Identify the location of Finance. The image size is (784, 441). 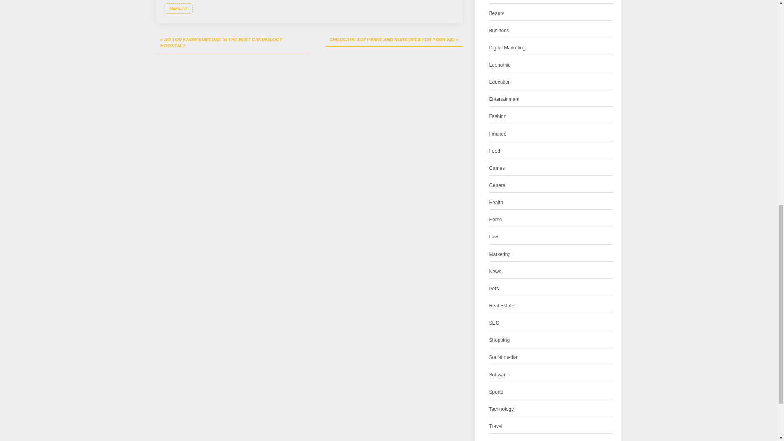
(498, 134).